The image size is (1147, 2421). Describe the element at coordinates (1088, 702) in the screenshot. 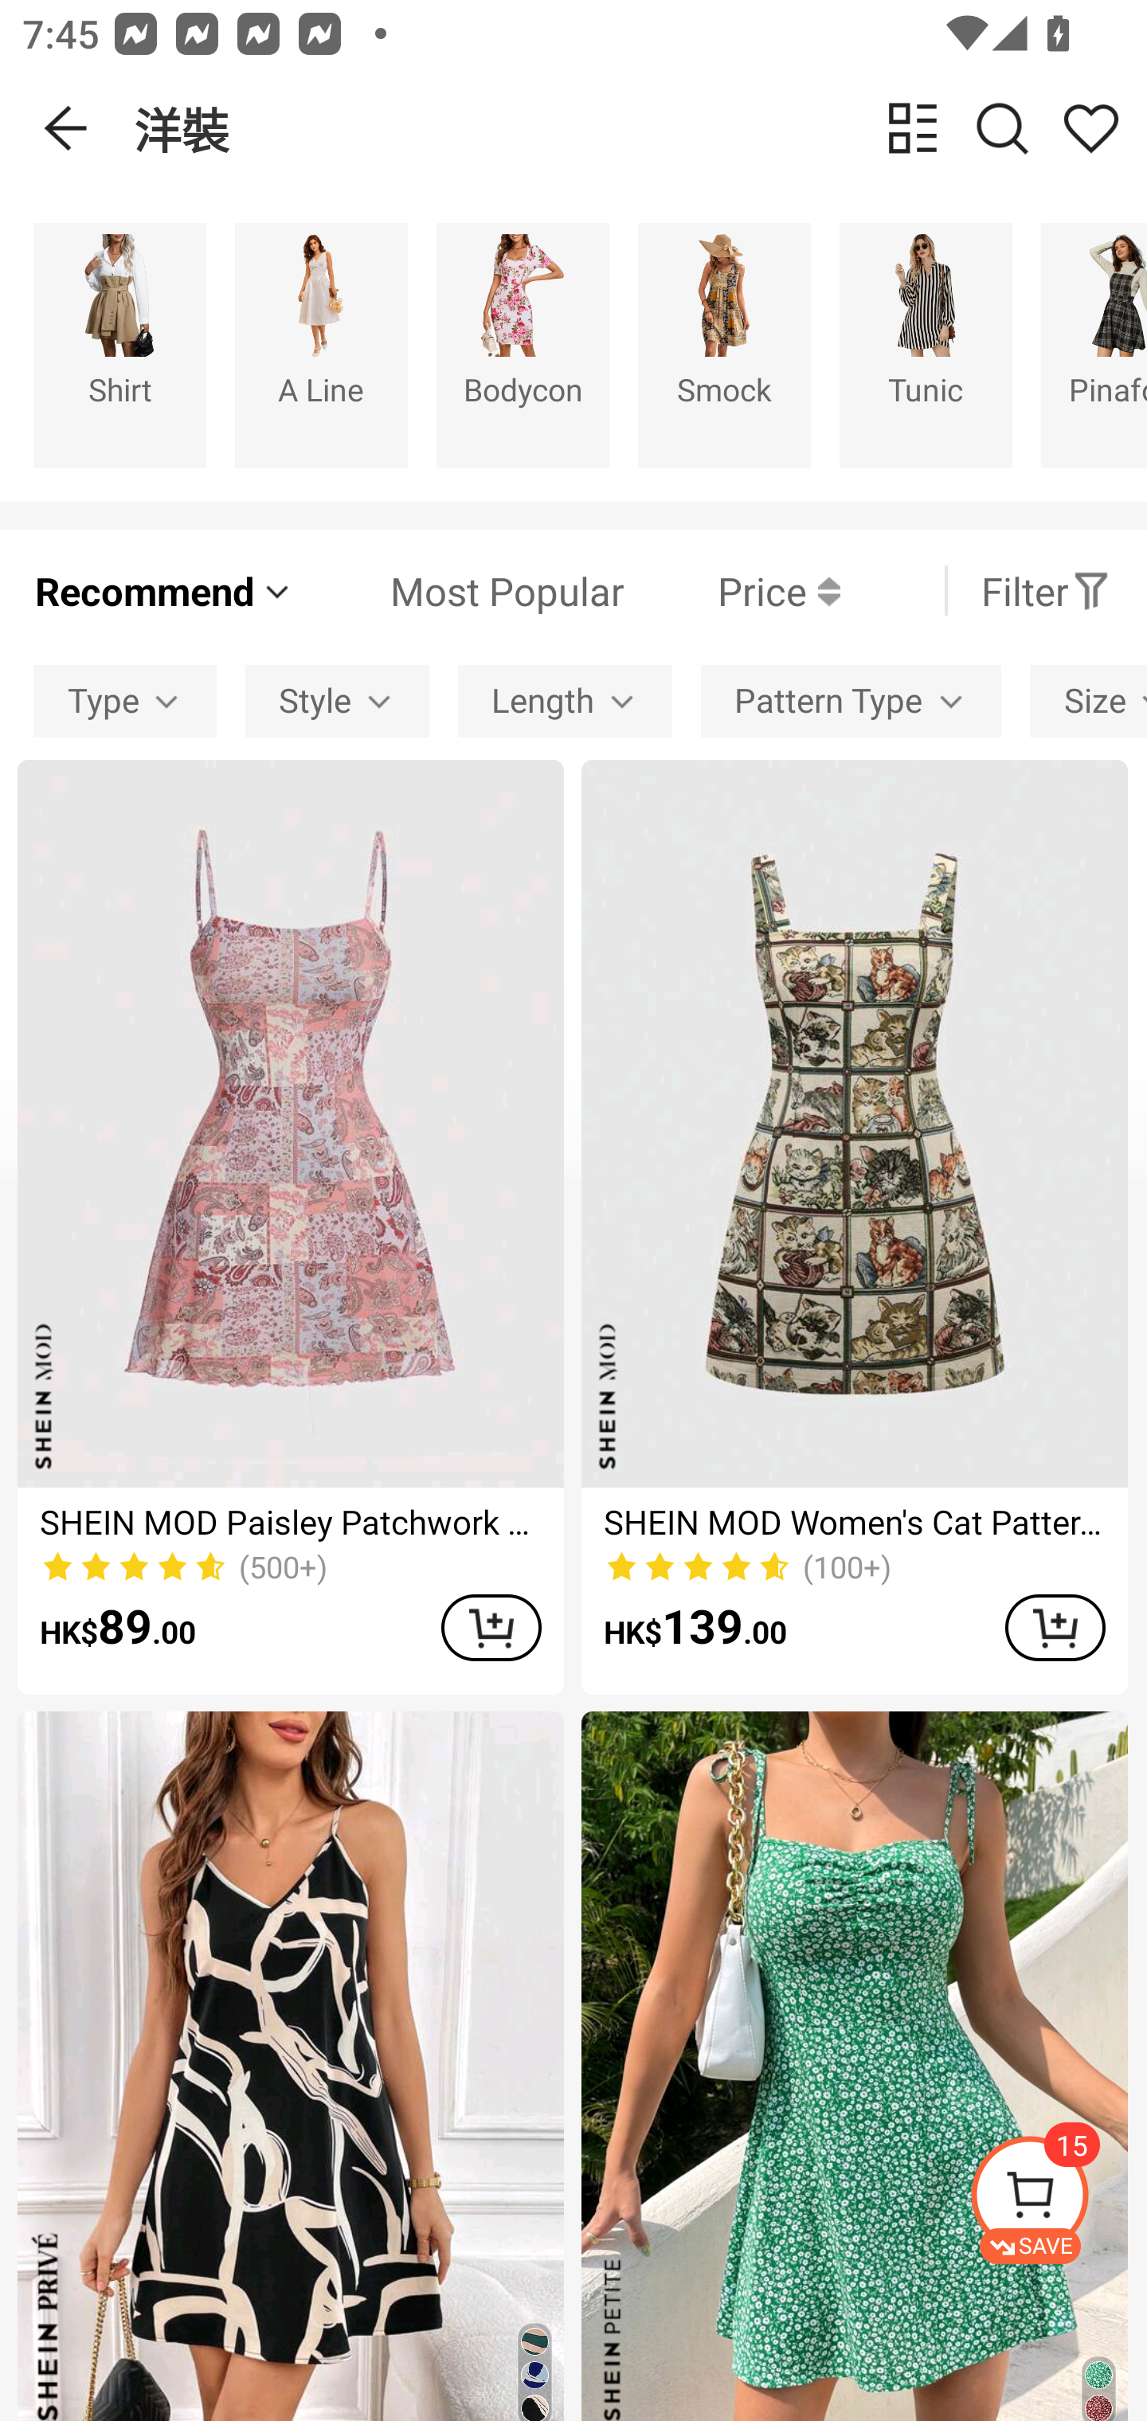

I see `Size` at that location.